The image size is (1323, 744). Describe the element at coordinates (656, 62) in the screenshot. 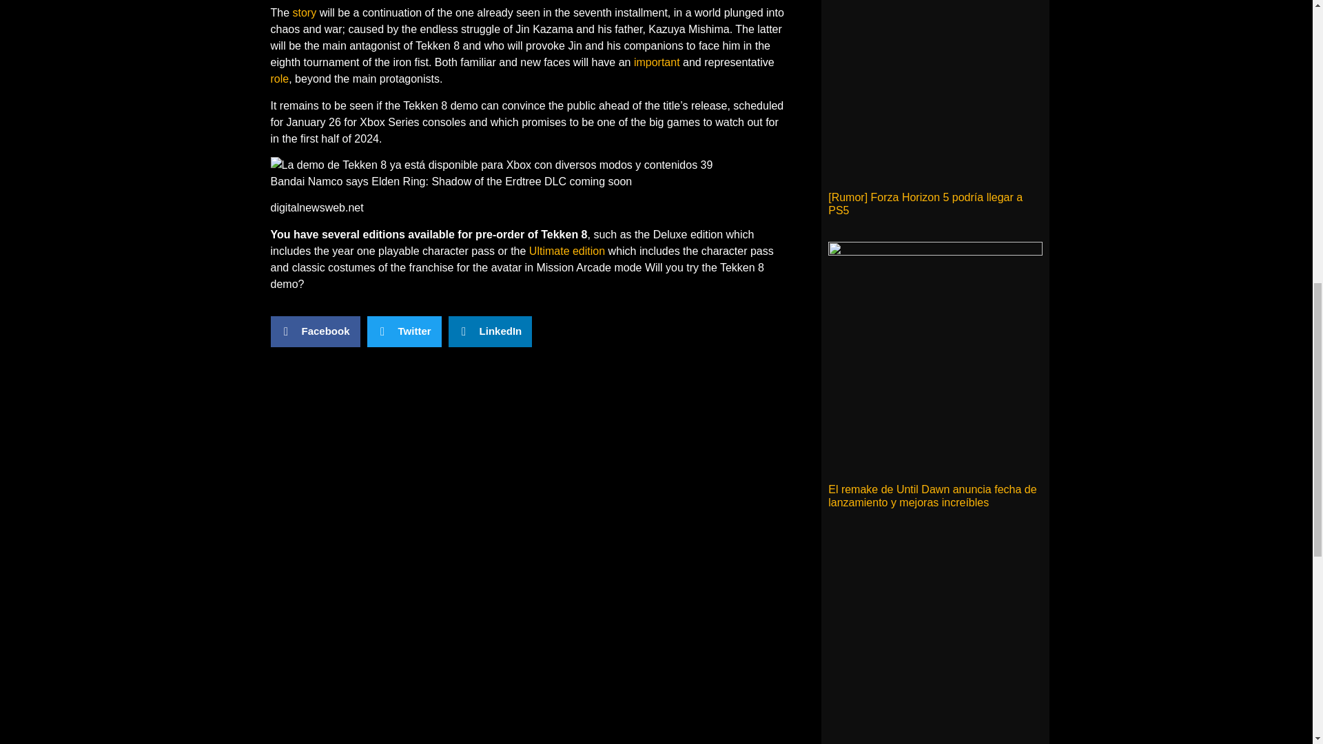

I see `important` at that location.